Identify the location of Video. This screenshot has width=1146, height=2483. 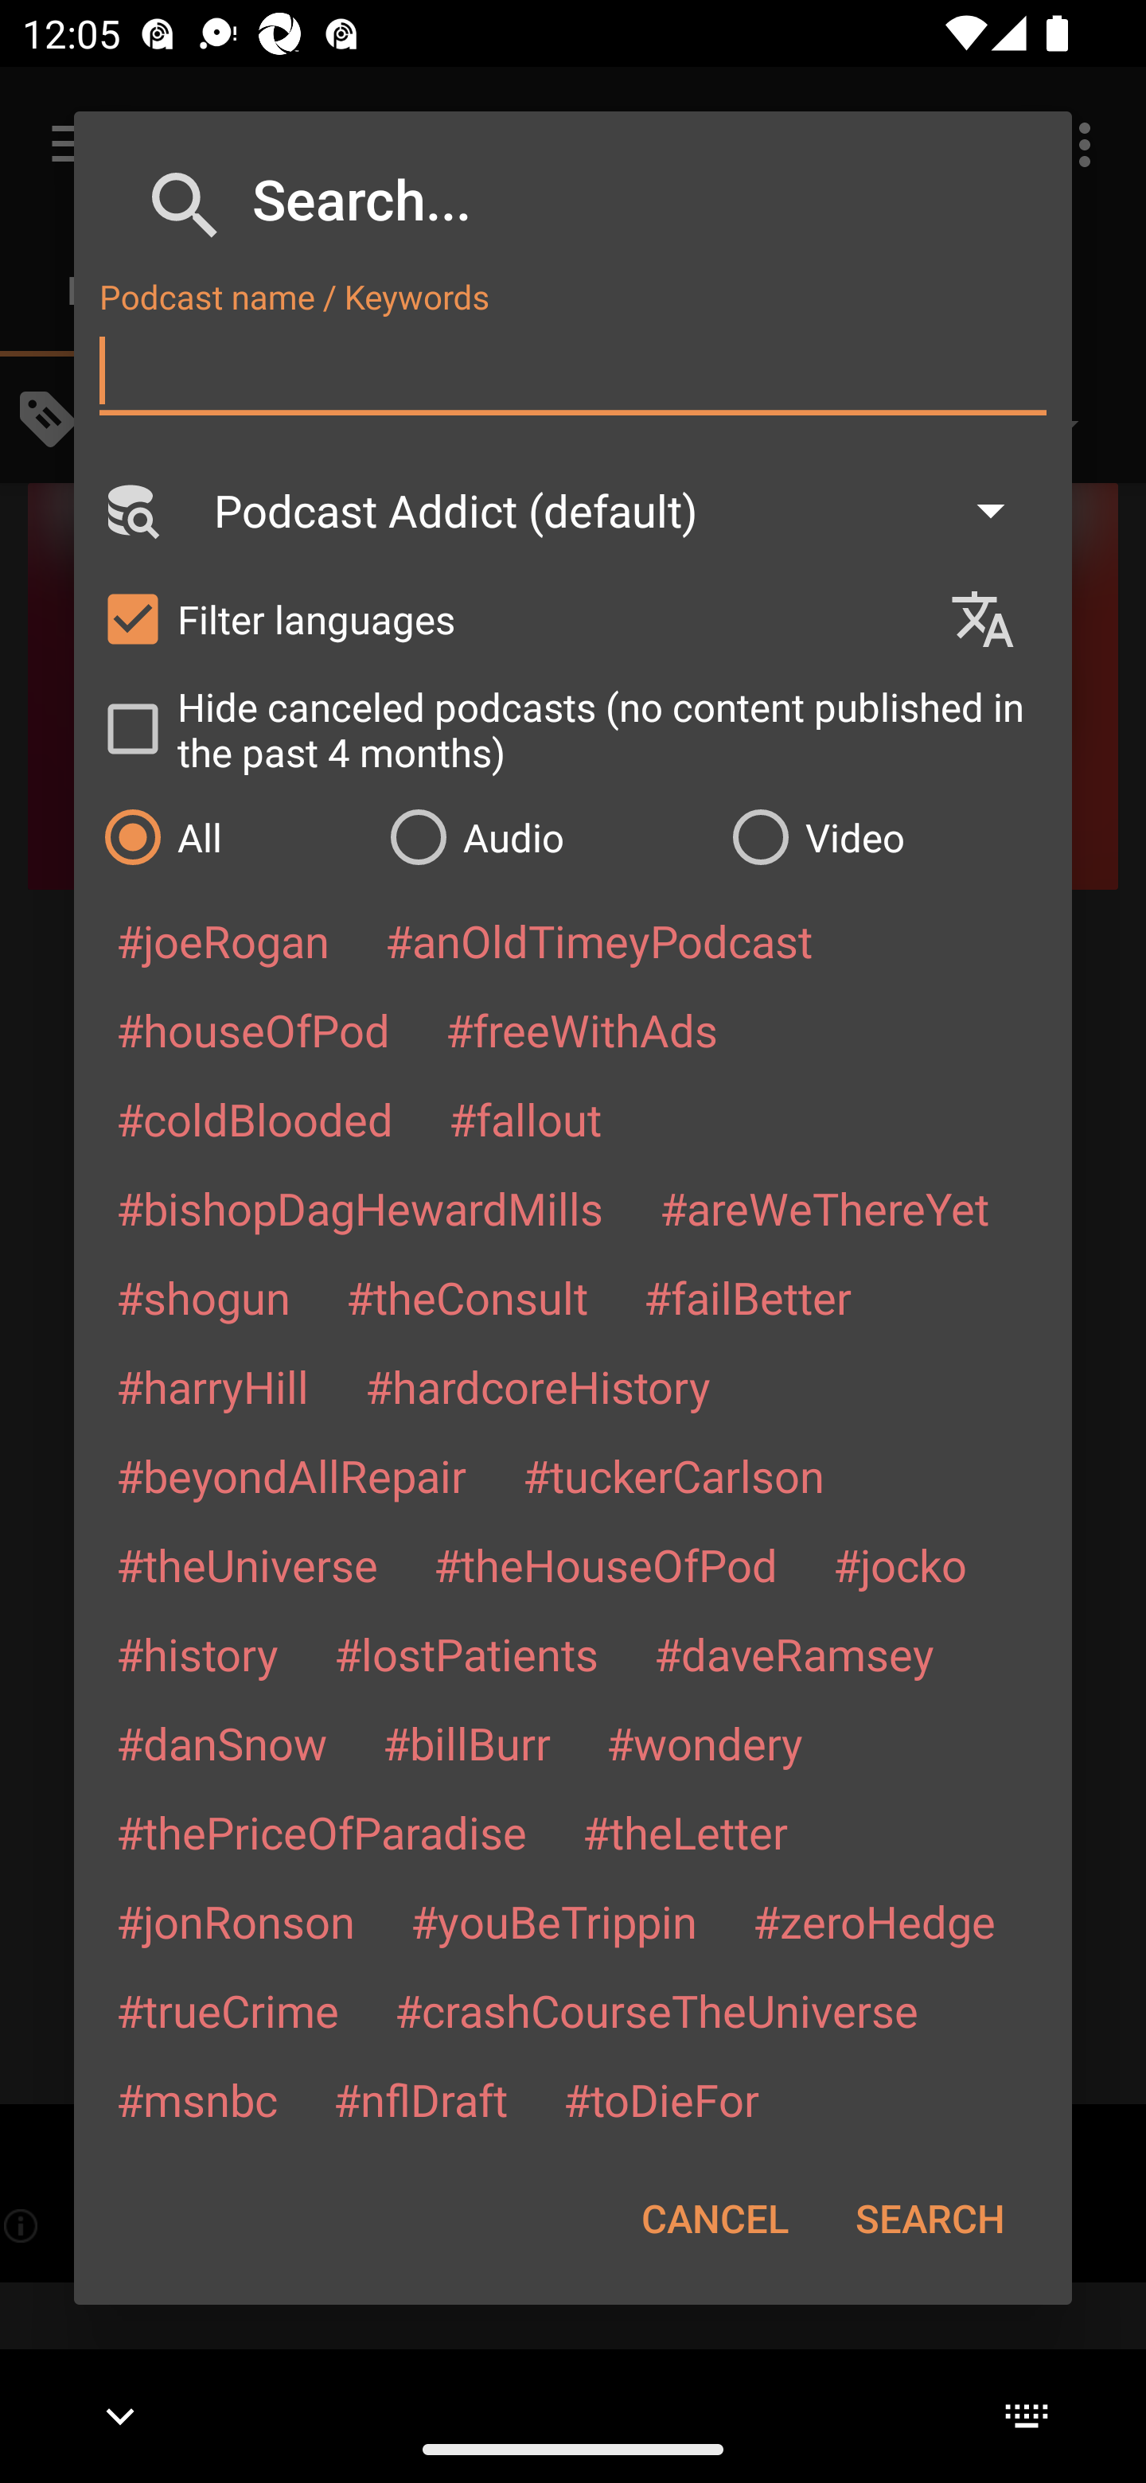
(887, 836).